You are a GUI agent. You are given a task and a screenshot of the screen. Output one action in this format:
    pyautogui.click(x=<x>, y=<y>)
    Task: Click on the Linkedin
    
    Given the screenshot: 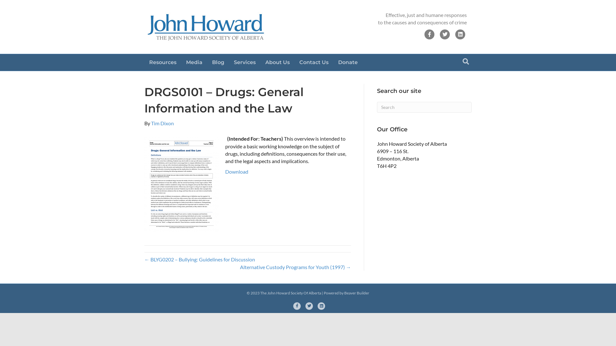 What is the action you would take?
    pyautogui.click(x=460, y=34)
    